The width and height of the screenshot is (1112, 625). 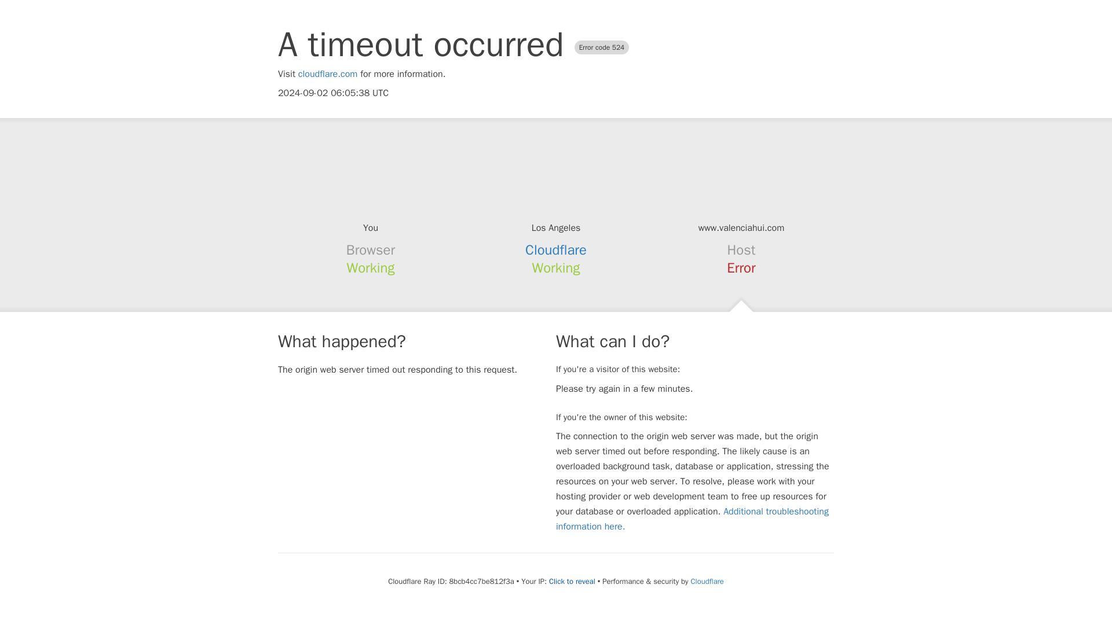 I want to click on Cloudflare, so click(x=707, y=581).